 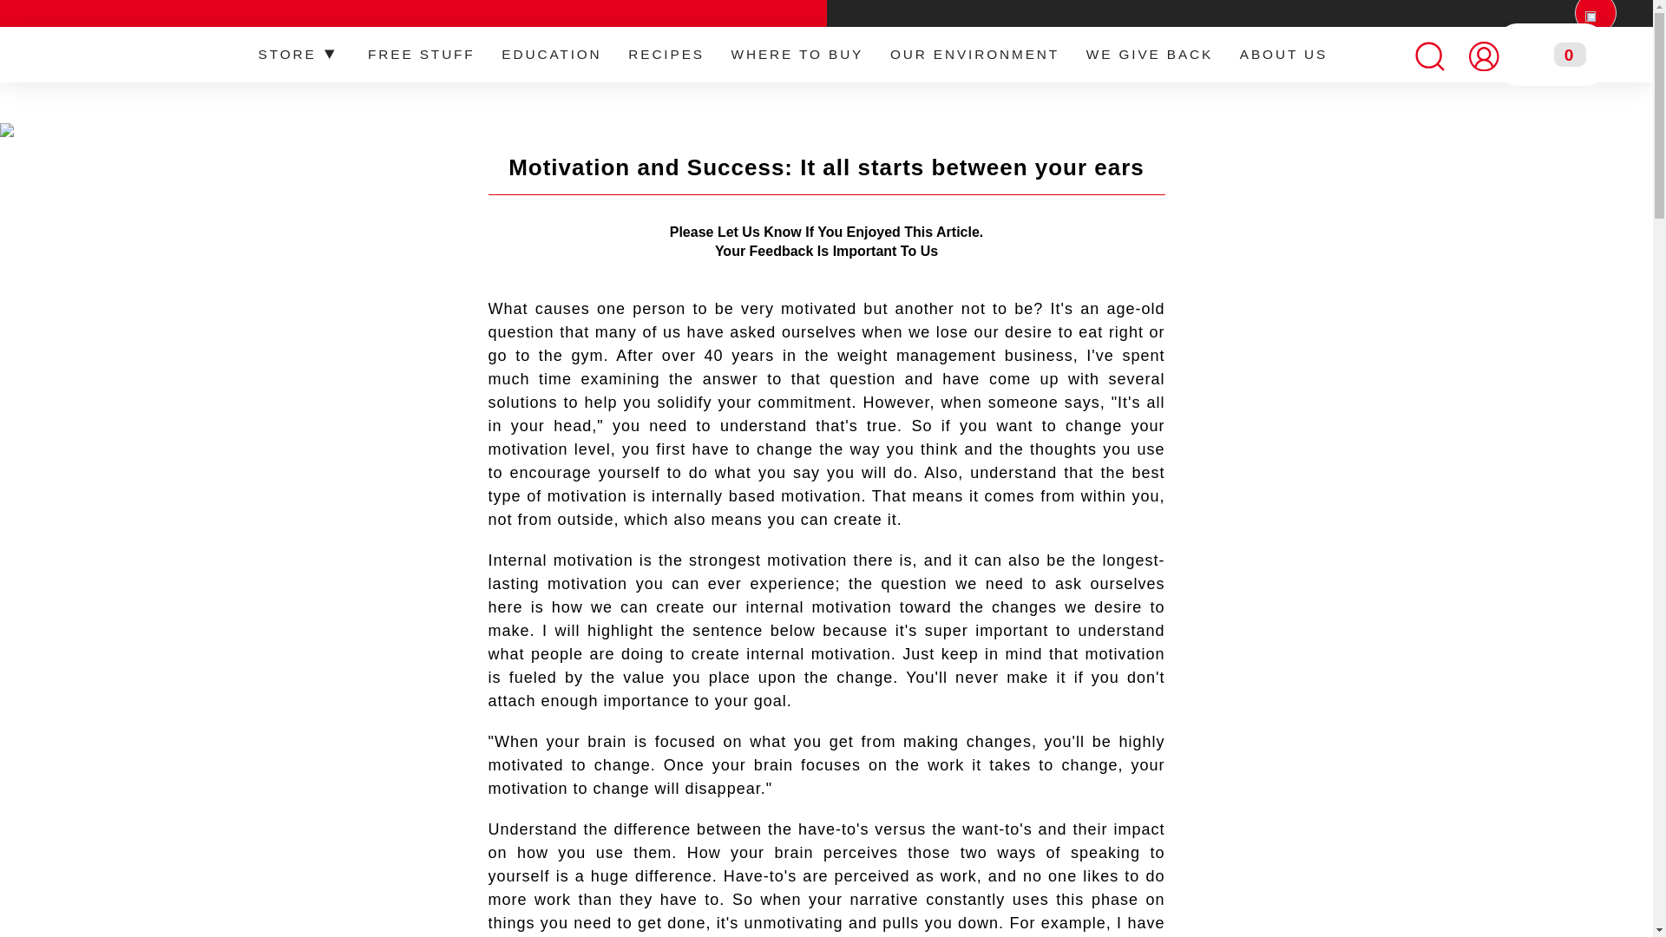 I want to click on ABOUT US, so click(x=1283, y=56).